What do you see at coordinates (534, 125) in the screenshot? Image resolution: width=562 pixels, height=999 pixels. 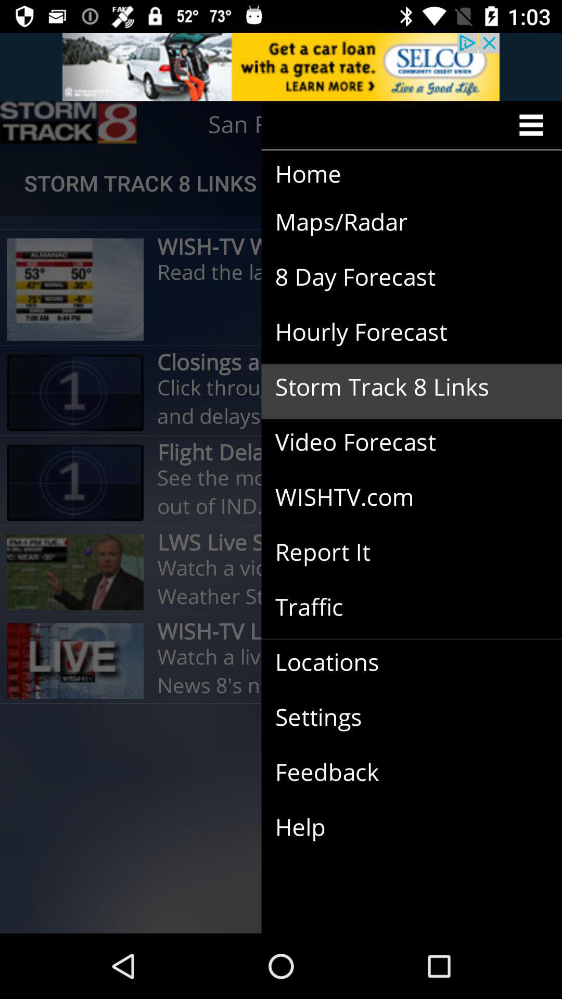 I see `click menu icon` at bounding box center [534, 125].